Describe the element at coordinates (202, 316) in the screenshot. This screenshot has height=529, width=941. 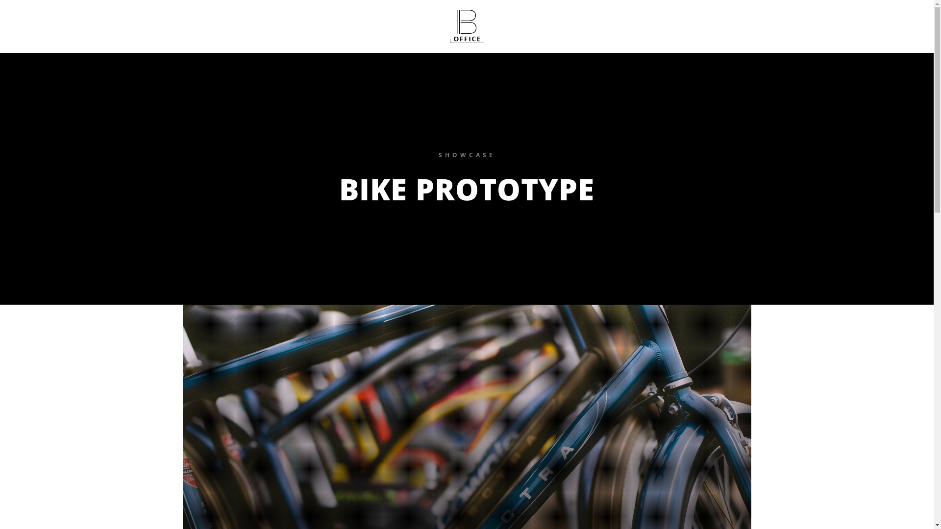
I see `bike1` at that location.